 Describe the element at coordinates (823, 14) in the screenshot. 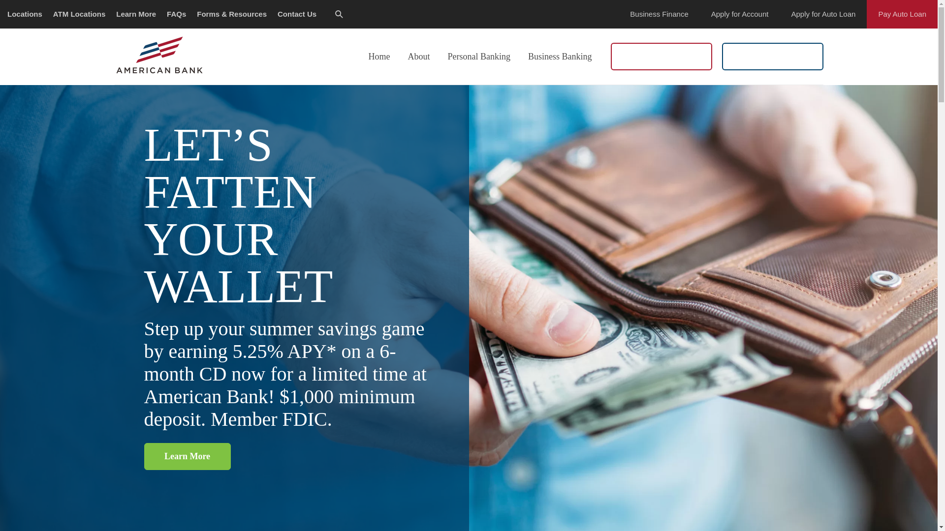

I see `Apply for Auto Loan` at that location.